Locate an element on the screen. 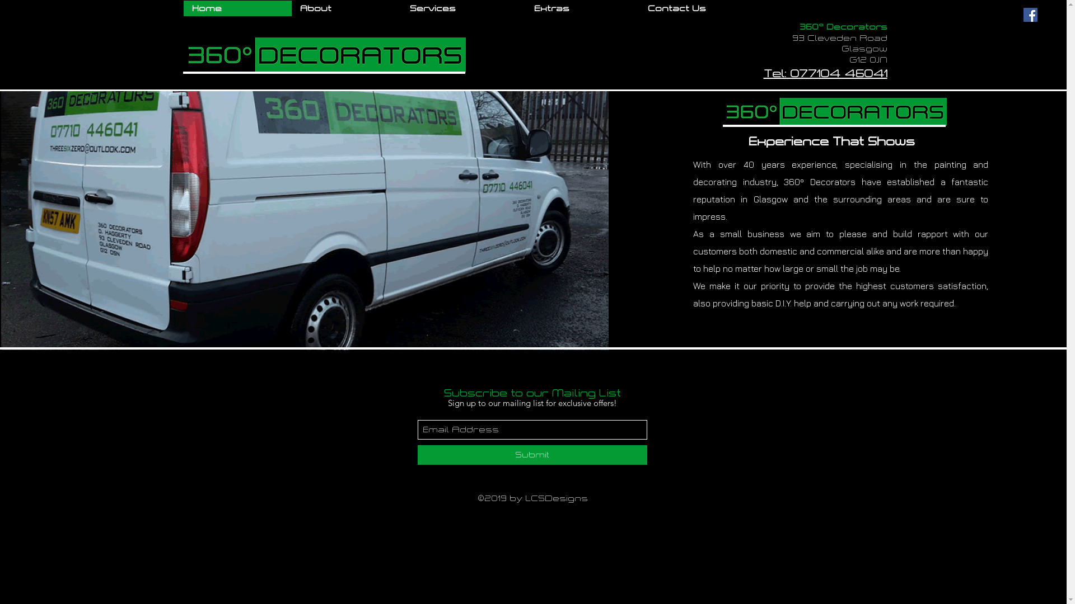 The image size is (1075, 604). Services is located at coordinates (463, 8).